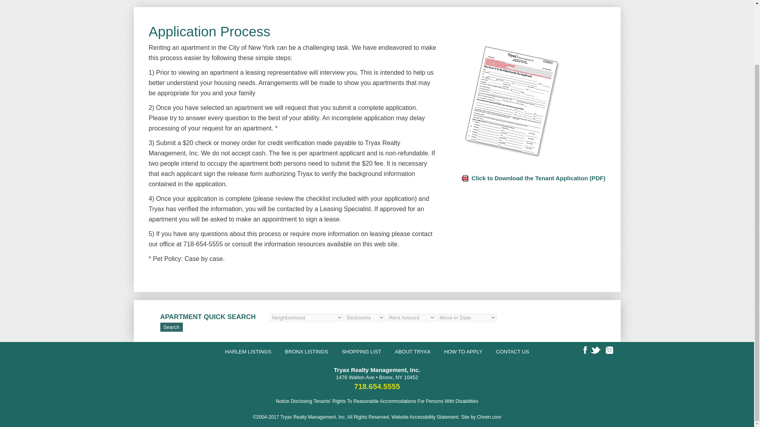 The height and width of the screenshot is (427, 760). What do you see at coordinates (306, 352) in the screenshot?
I see `BRONX LISTINGS` at bounding box center [306, 352].